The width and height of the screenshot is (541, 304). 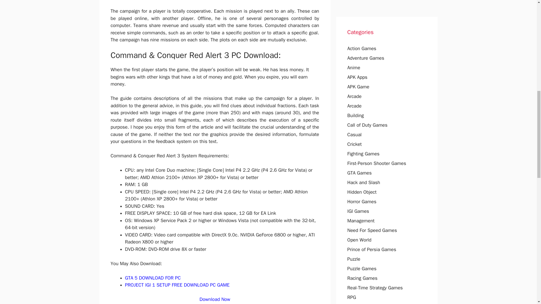 What do you see at coordinates (523, 267) in the screenshot?
I see `Scroll back to top` at bounding box center [523, 267].